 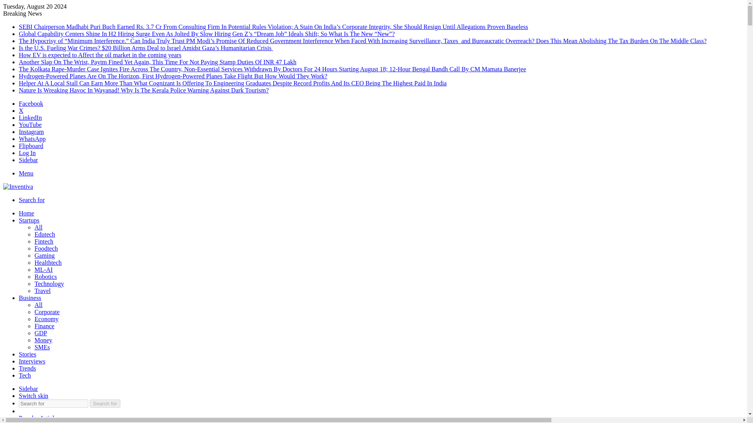 I want to click on Healthtech, so click(x=48, y=262).